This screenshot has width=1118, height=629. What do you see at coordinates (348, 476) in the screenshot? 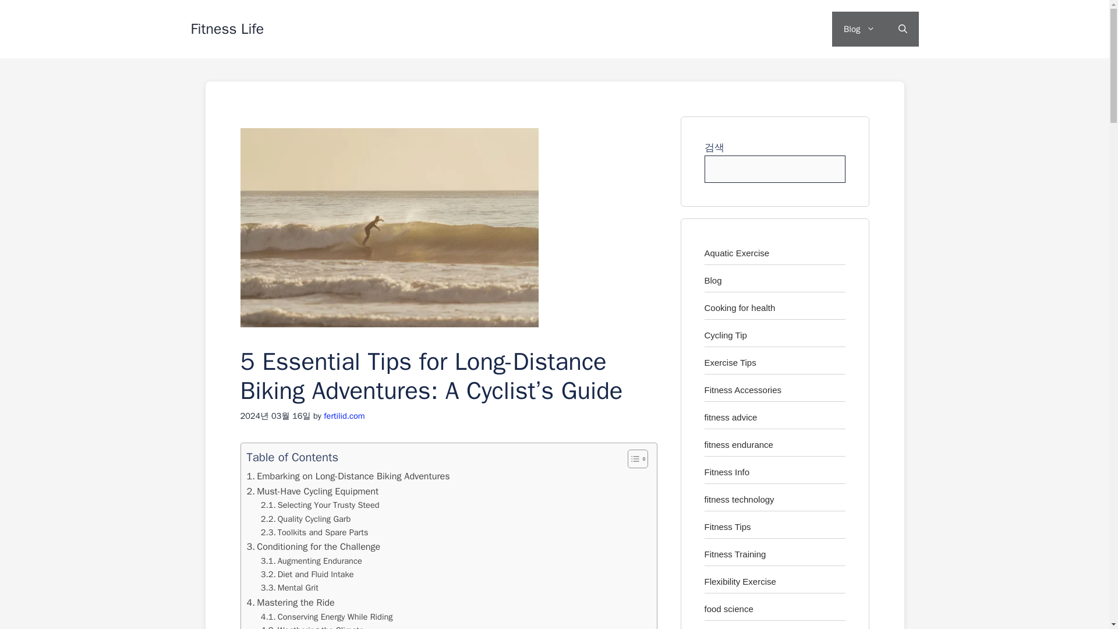
I see `Embarking on Long-Distance Biking Adventures` at bounding box center [348, 476].